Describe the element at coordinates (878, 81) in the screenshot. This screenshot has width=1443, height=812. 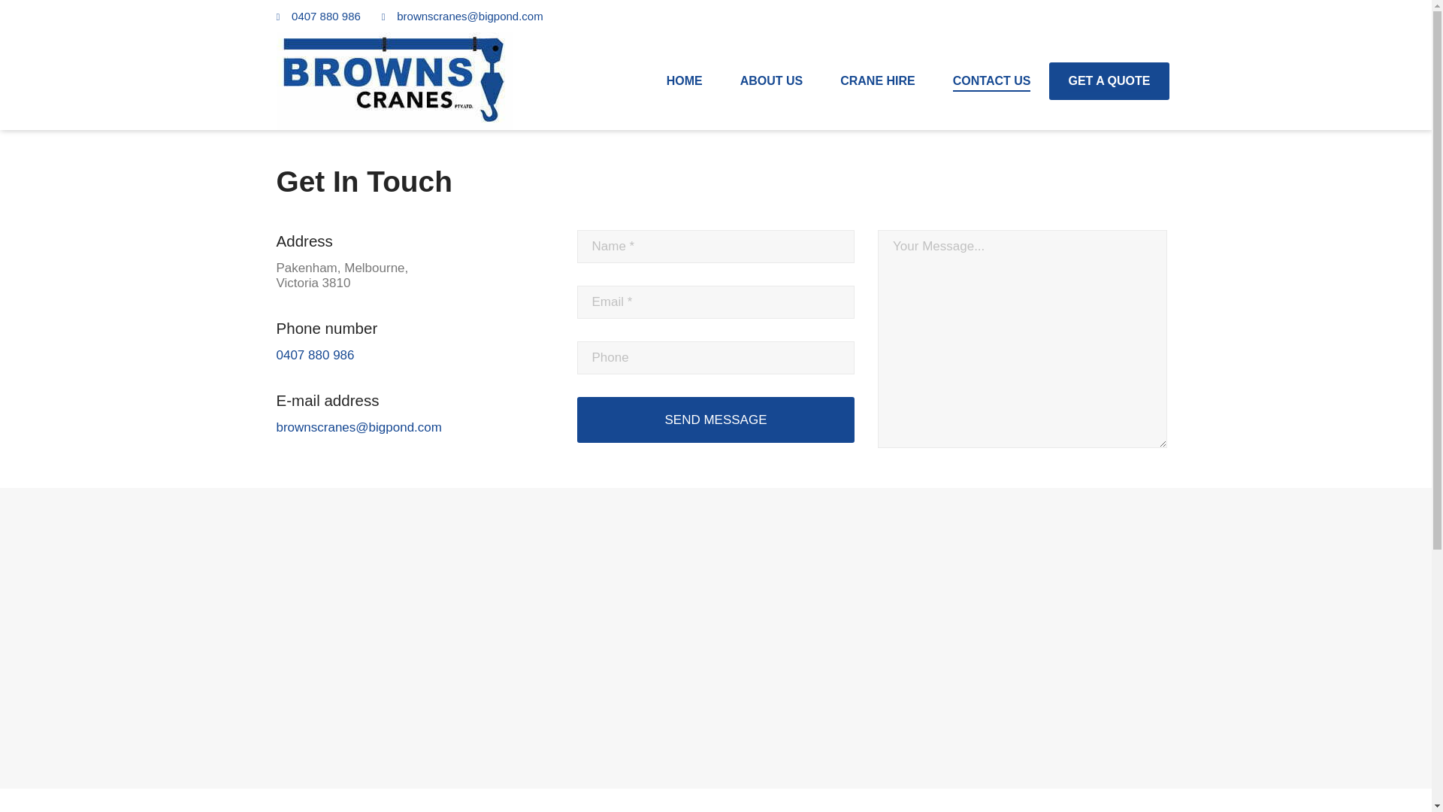
I see `CRANE HIRE` at that location.